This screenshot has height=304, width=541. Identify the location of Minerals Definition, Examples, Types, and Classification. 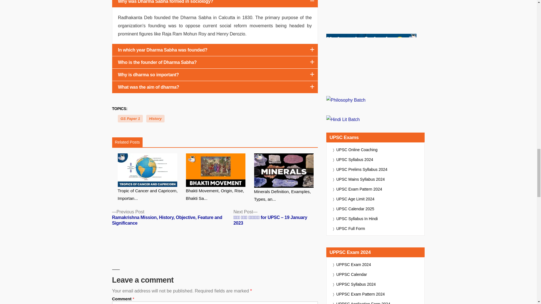
(286, 178).